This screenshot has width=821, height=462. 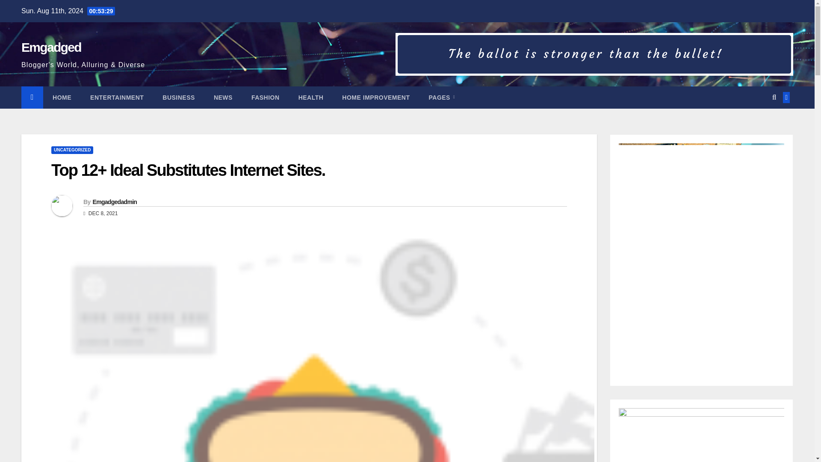 What do you see at coordinates (116, 97) in the screenshot?
I see `ENTERTAINMENT` at bounding box center [116, 97].